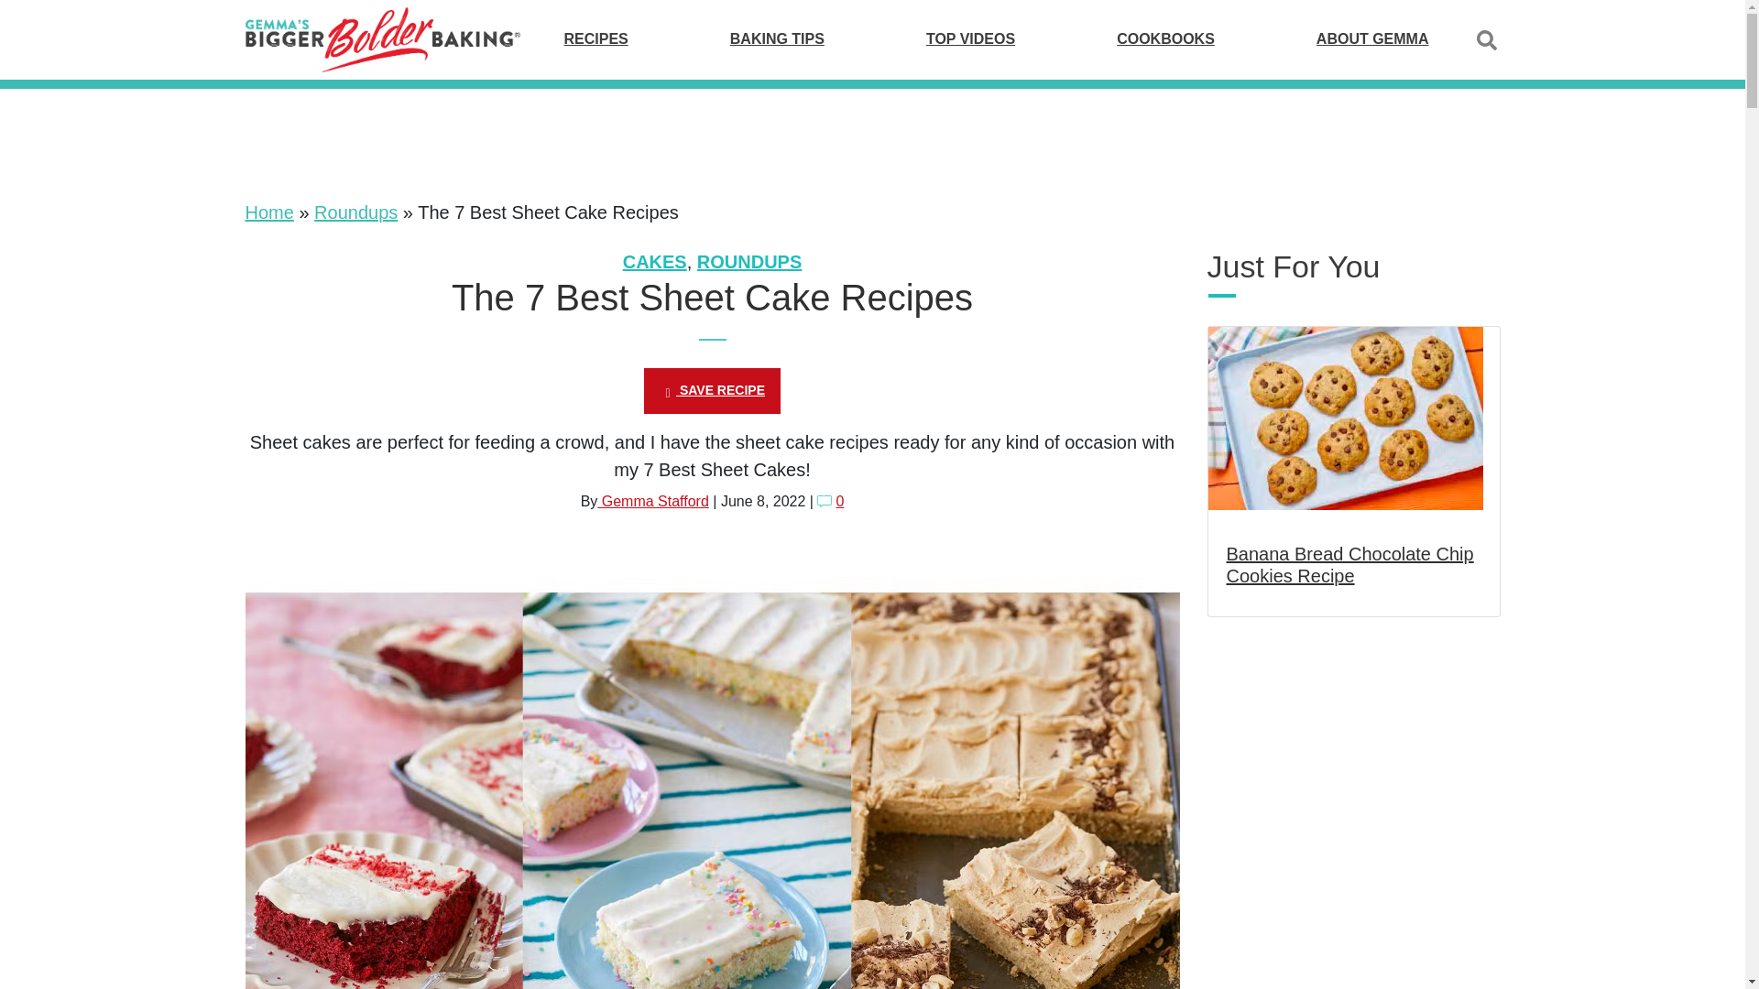 The image size is (1759, 989). I want to click on CAKES, so click(654, 262).